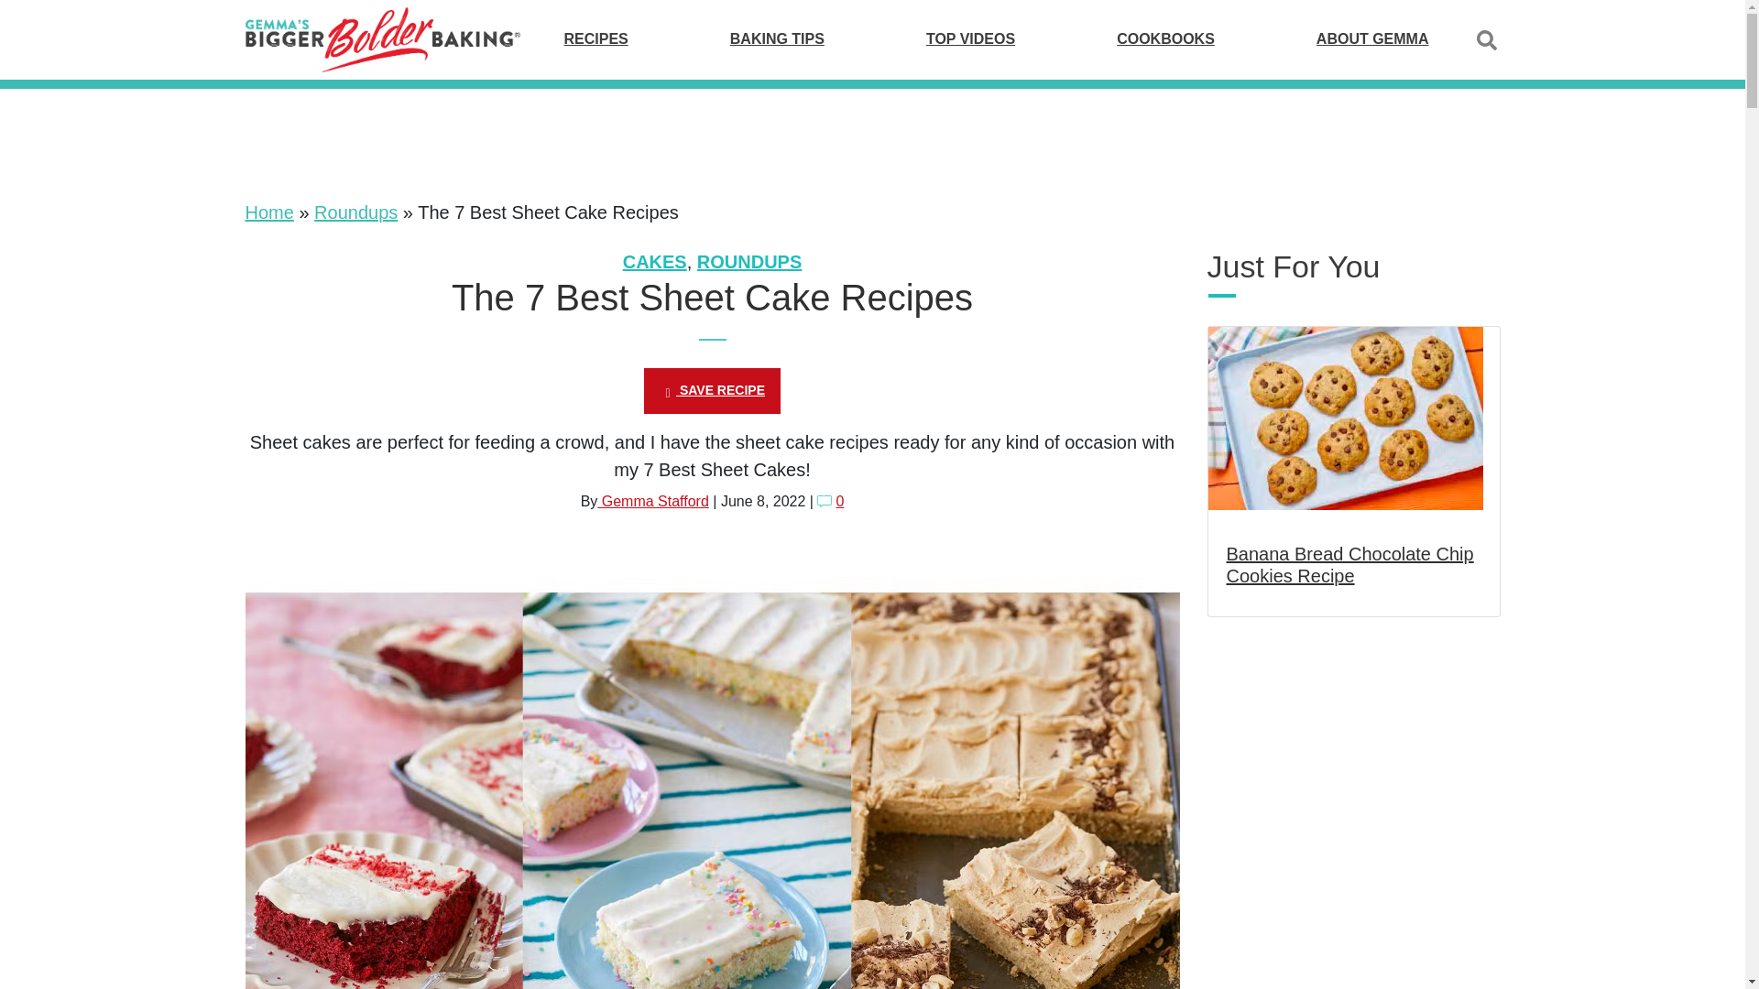 The image size is (1759, 989). I want to click on CAKES, so click(654, 262).